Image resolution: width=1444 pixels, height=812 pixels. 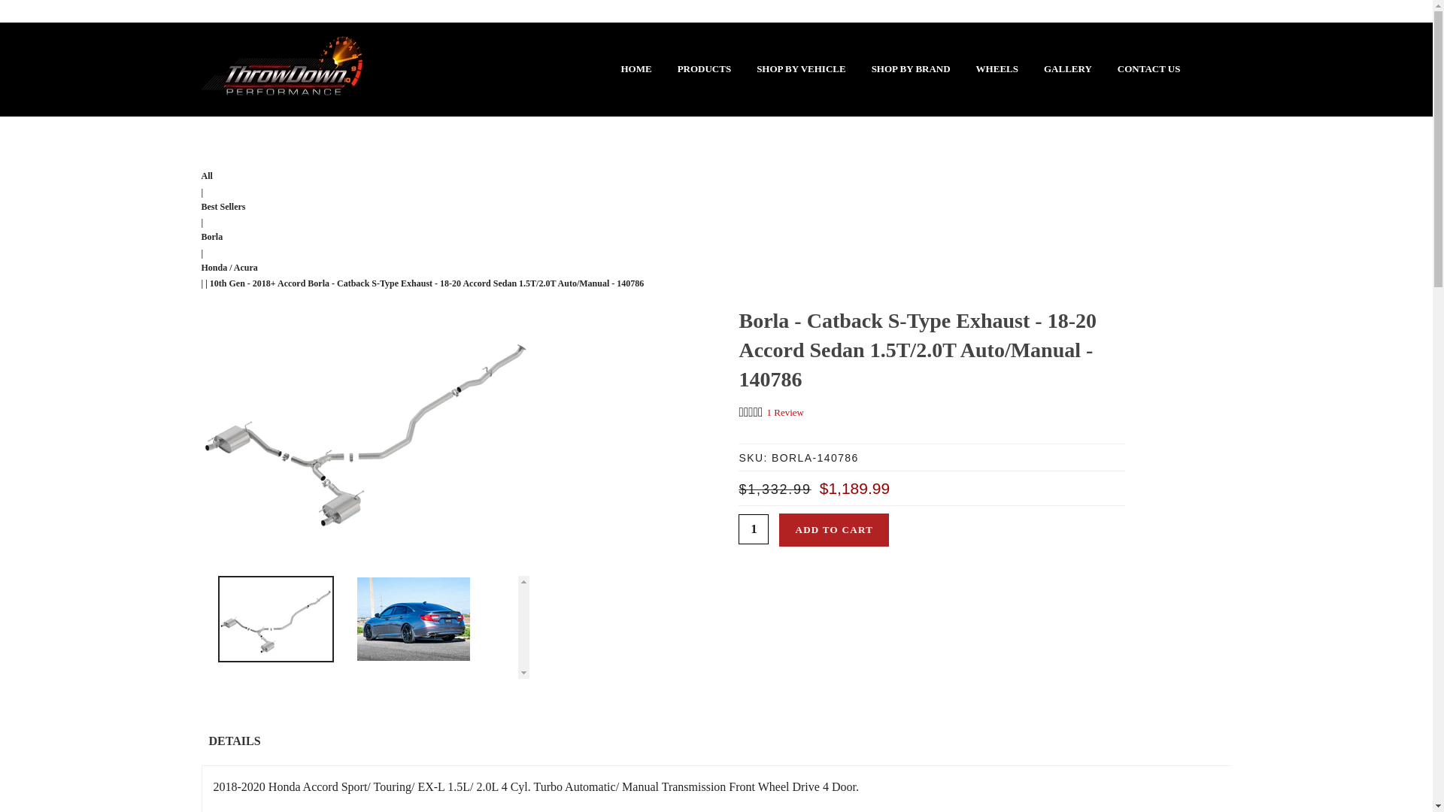 I want to click on SHOP BY VEHICLE, so click(x=800, y=69).